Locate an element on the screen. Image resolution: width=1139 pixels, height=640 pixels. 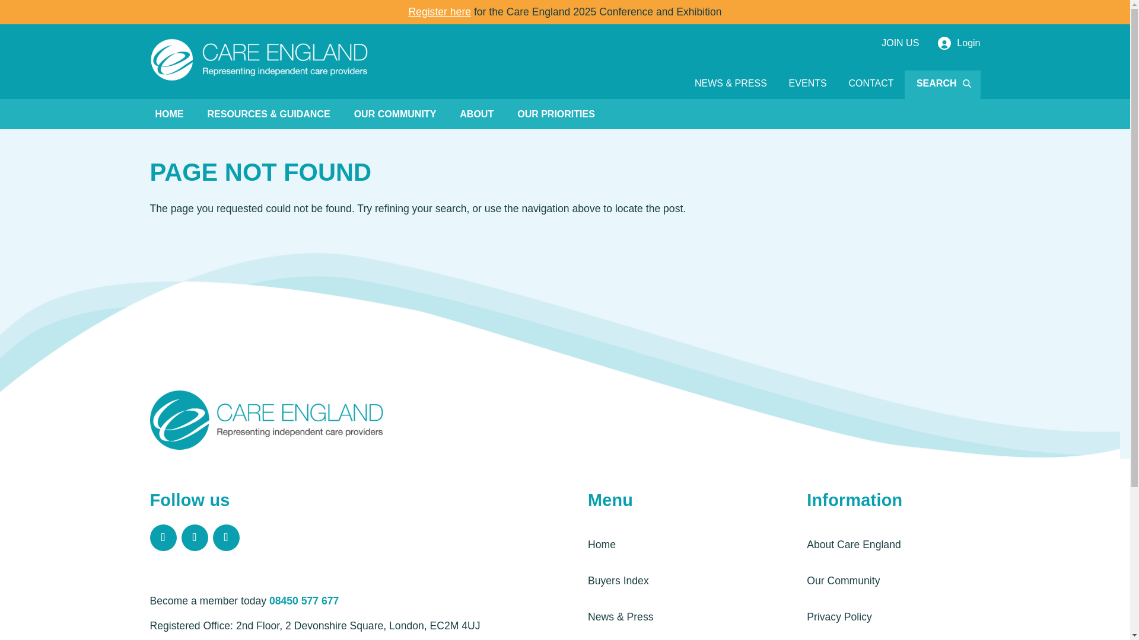
care-england-logo is located at coordinates (259, 60).